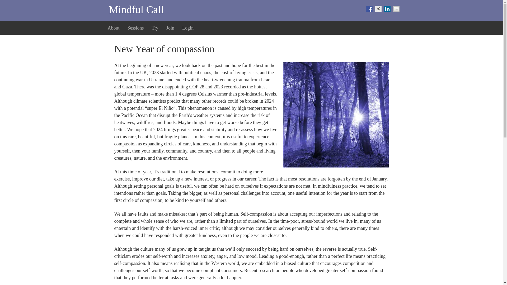 The width and height of the screenshot is (507, 285). Describe the element at coordinates (387, 9) in the screenshot. I see `Share on Linkedin` at that location.